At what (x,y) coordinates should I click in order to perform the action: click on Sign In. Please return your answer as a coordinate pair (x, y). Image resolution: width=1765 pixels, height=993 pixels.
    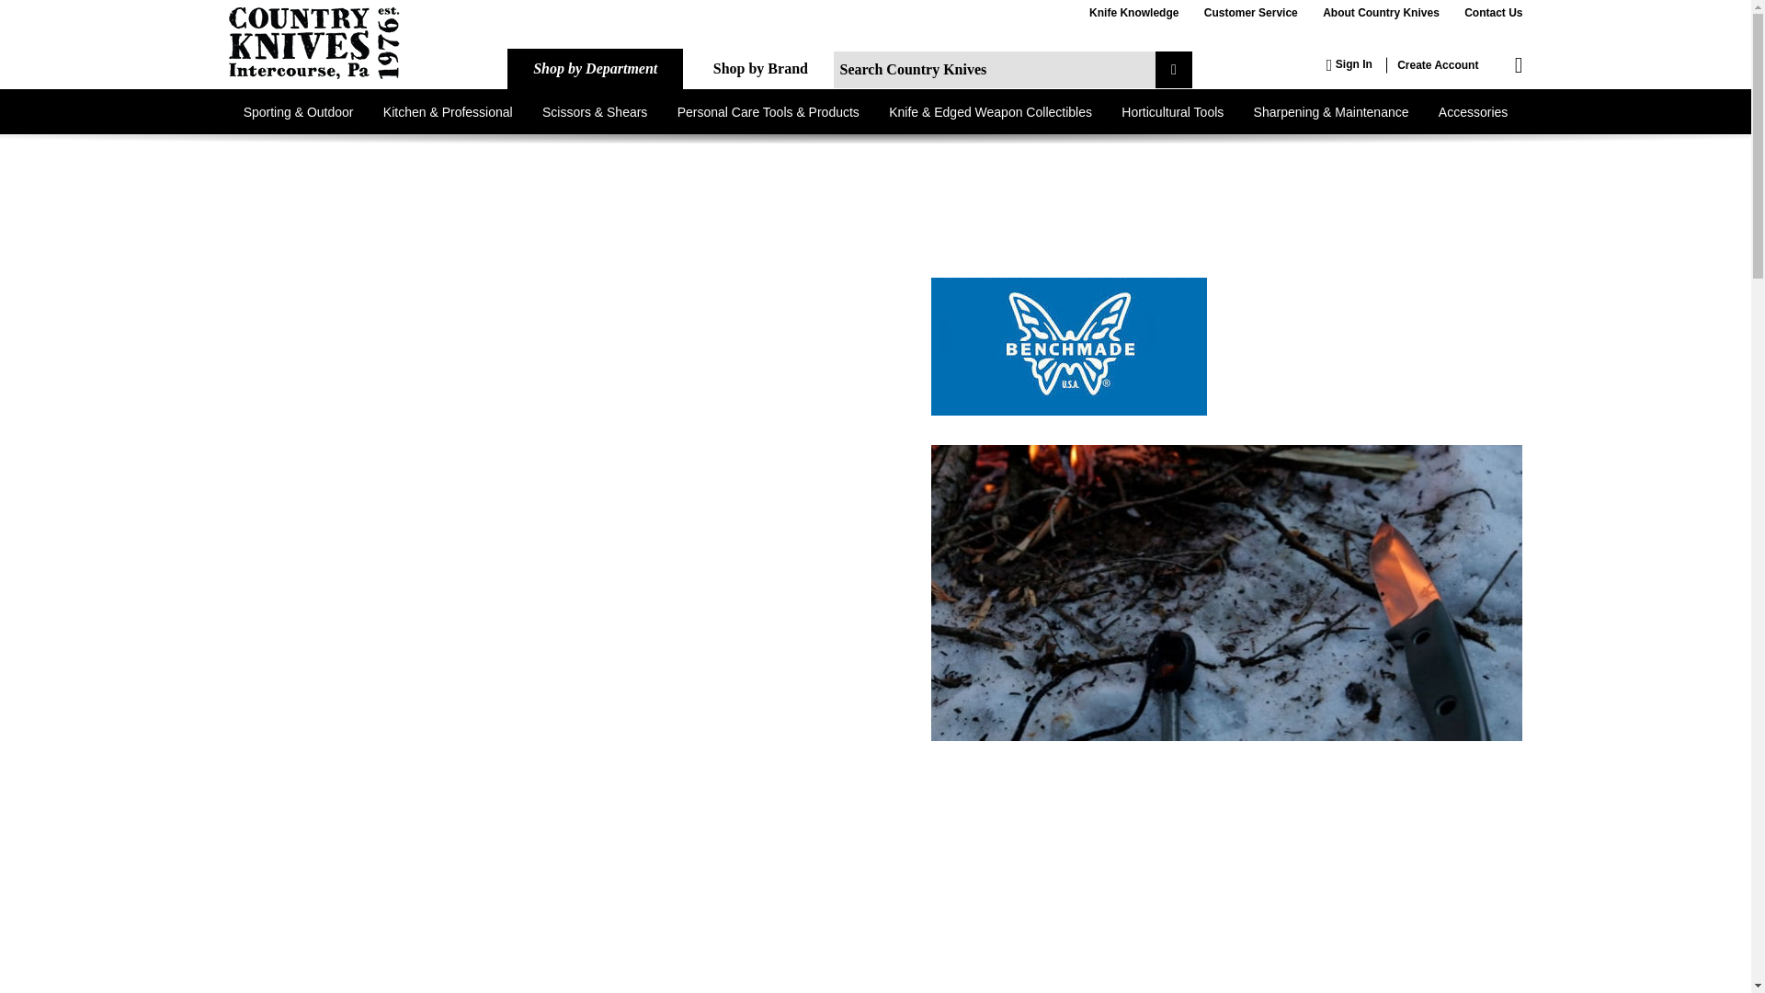
    Looking at the image, I should click on (1349, 64).